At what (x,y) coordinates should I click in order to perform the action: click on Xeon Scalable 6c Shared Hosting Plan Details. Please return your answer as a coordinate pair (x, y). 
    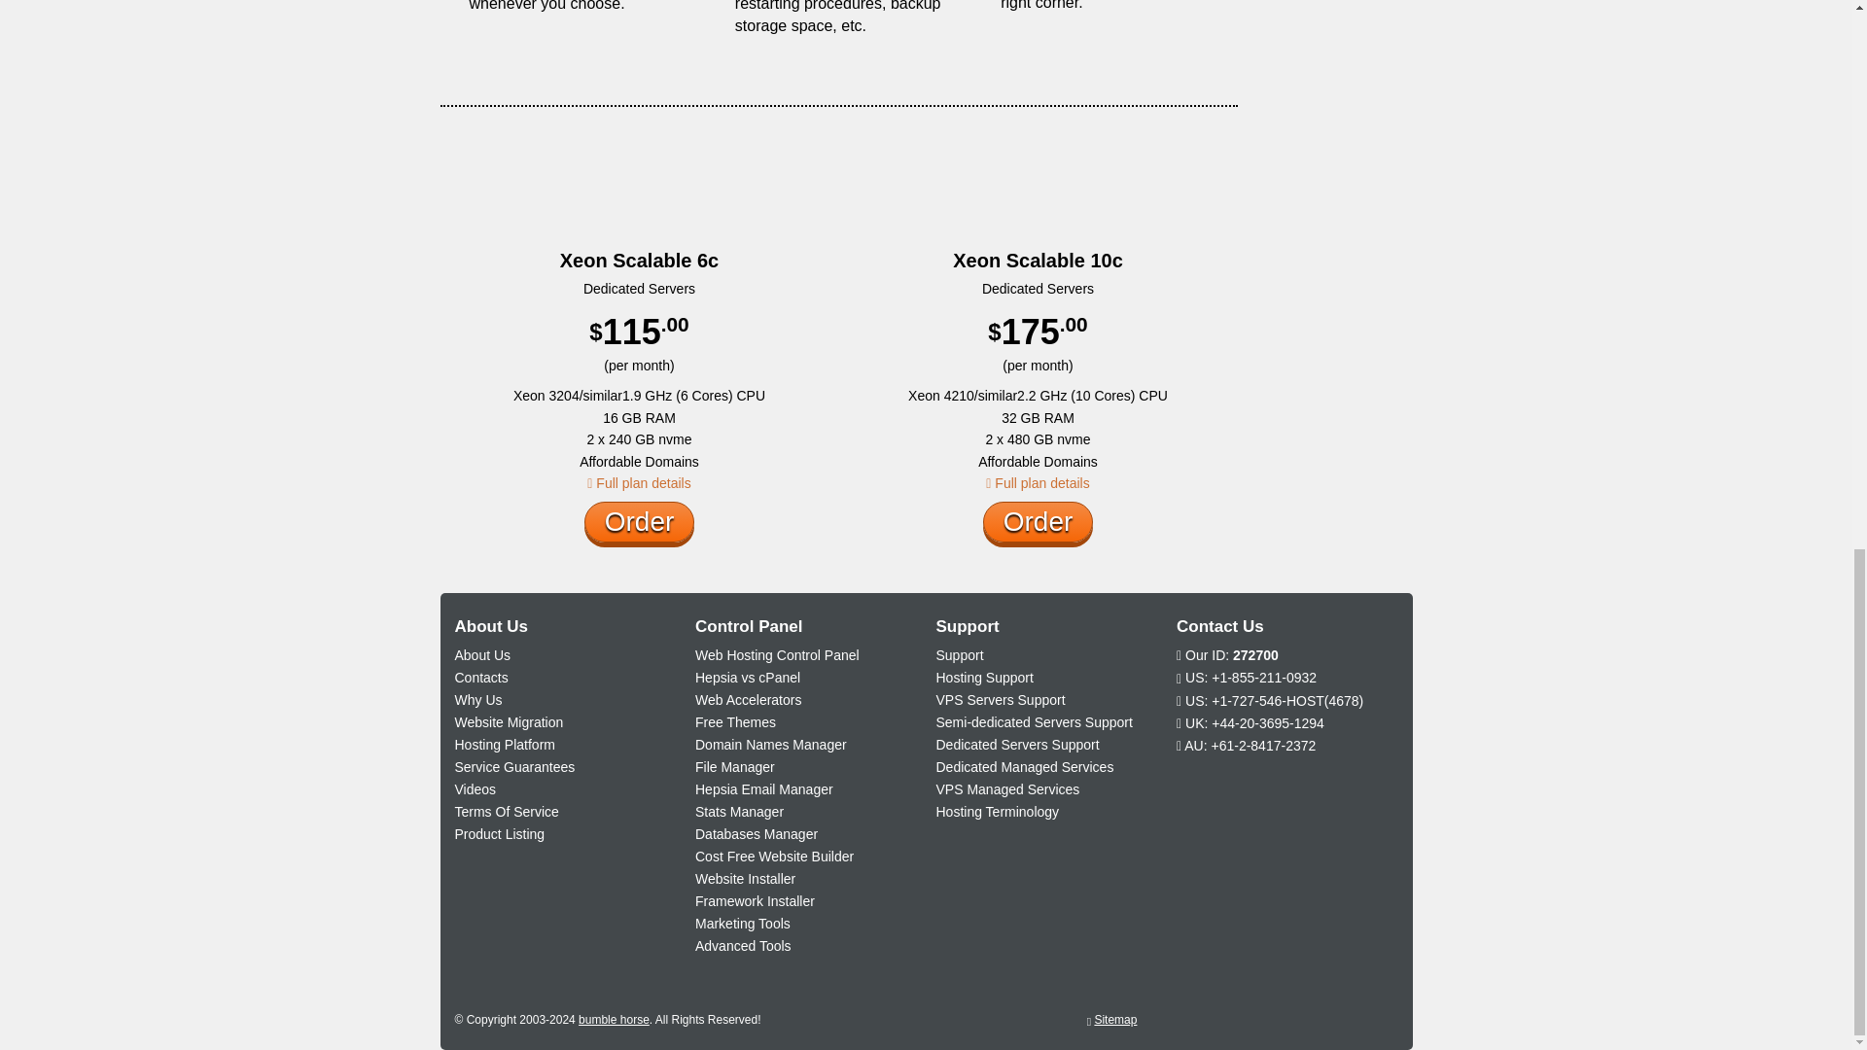
    Looking at the image, I should click on (639, 483).